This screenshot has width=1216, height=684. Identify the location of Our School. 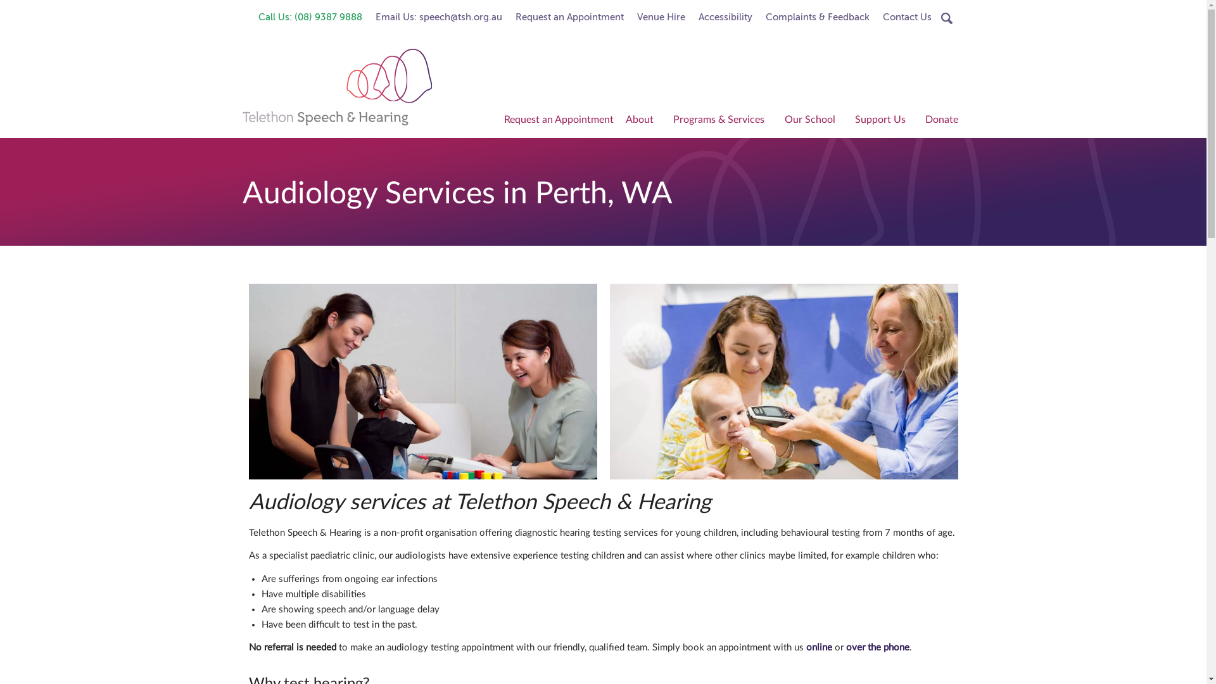
(813, 122).